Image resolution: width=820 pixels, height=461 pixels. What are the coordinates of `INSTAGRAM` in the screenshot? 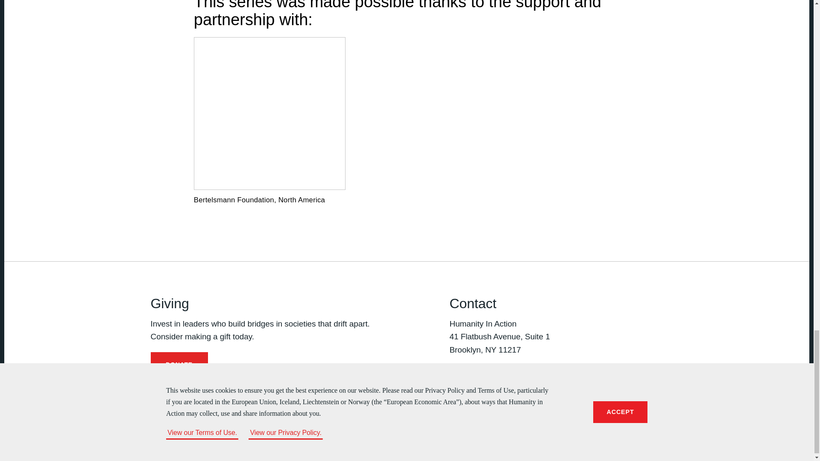 It's located at (489, 382).